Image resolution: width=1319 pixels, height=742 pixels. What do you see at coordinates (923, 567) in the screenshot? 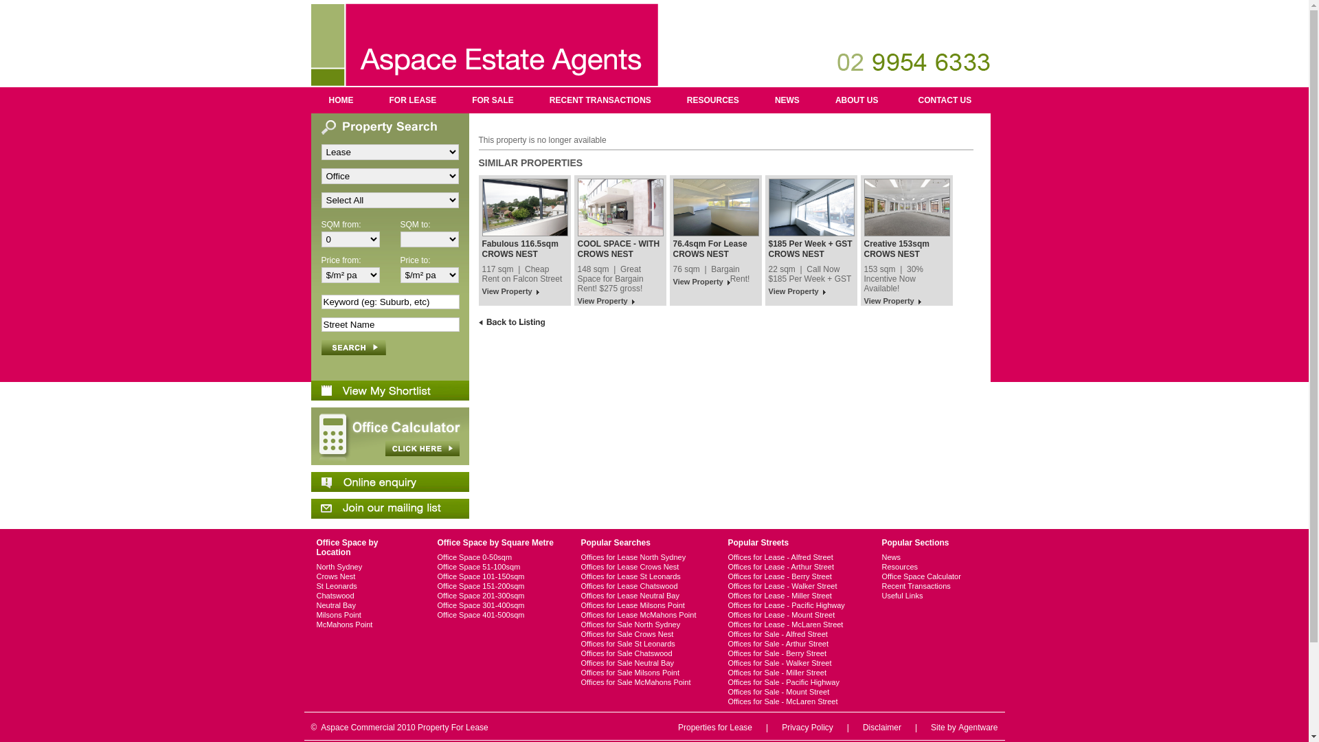
I see `Resources` at bounding box center [923, 567].